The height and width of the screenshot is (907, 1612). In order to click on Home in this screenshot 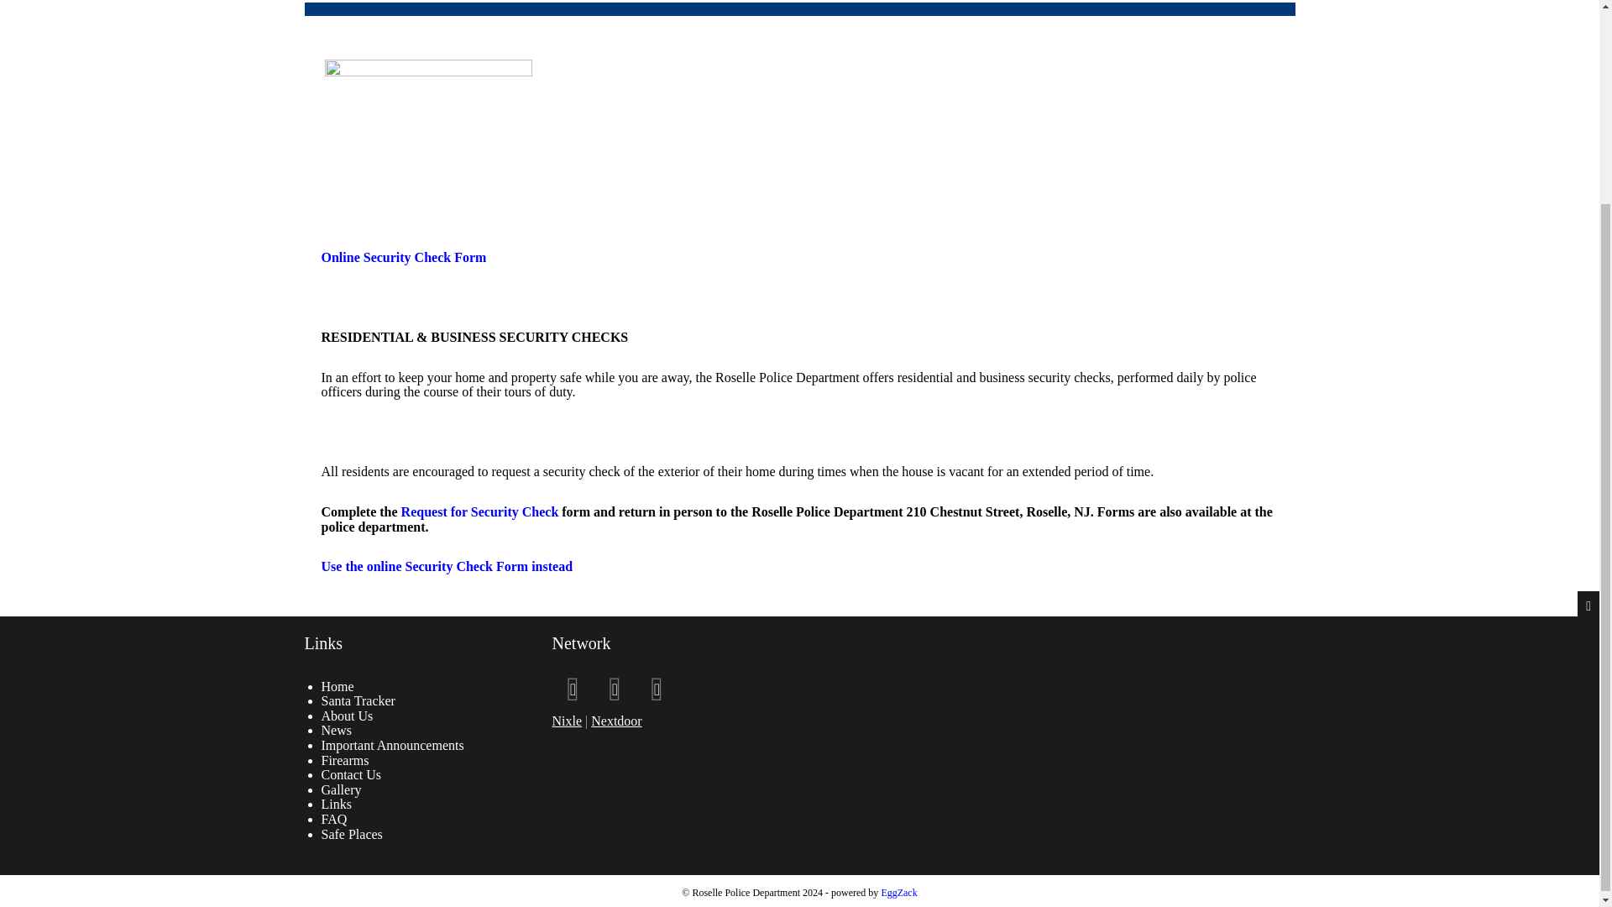, I will do `click(337, 686)`.